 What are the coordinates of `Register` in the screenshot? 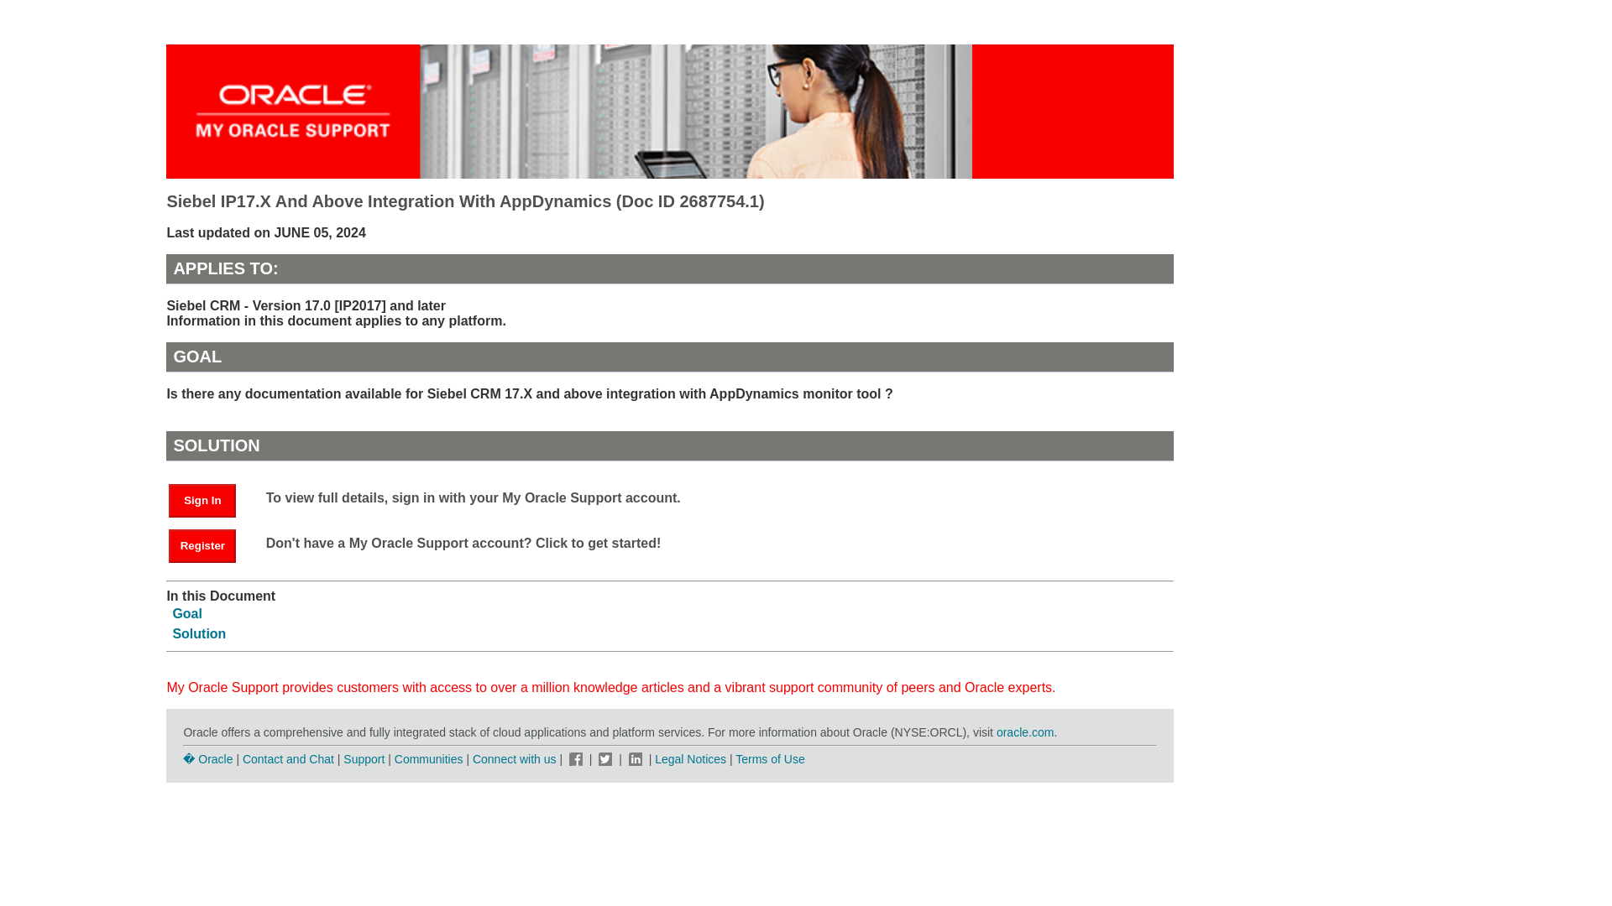 It's located at (211, 544).